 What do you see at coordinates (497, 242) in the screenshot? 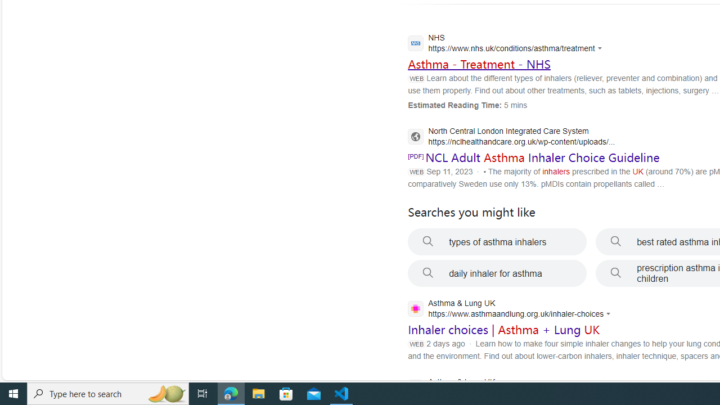
I see `types of asthma inhalers` at bounding box center [497, 242].